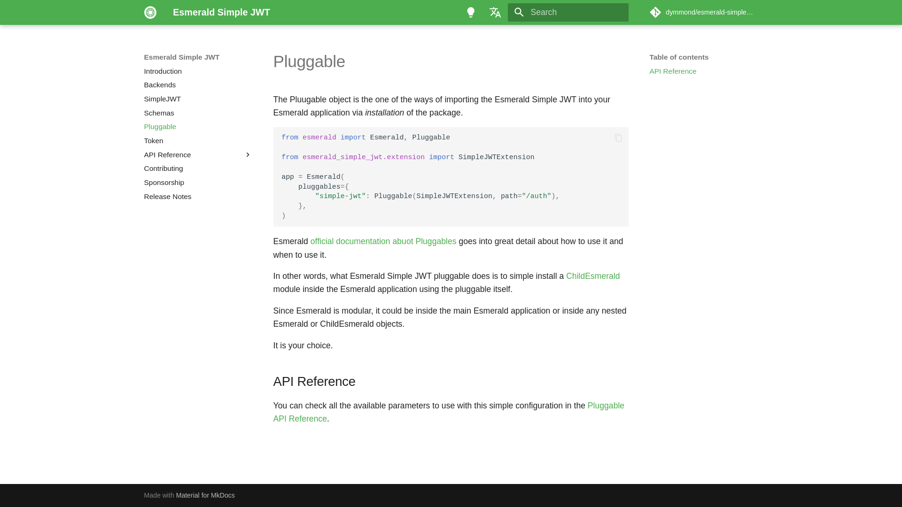  I want to click on Pluggable, so click(198, 127).